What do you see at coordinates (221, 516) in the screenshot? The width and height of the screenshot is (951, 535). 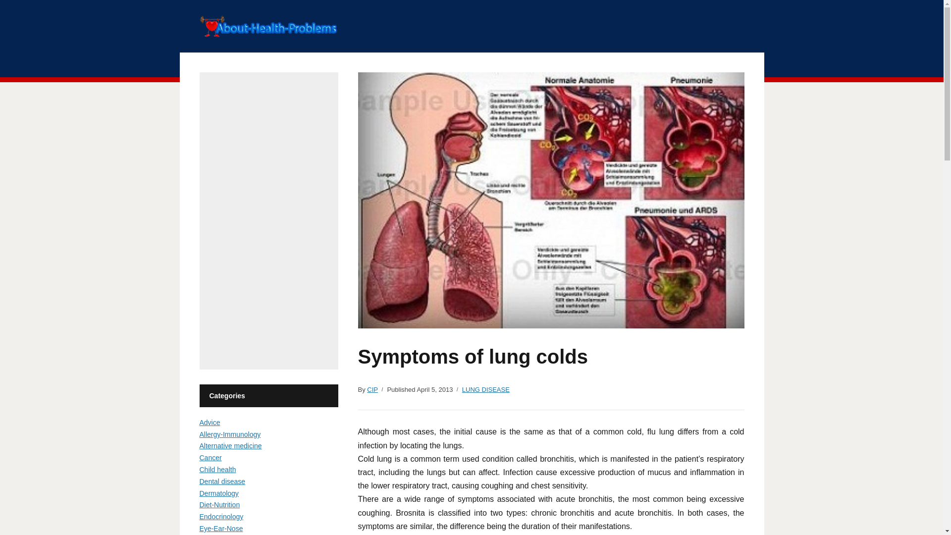 I see `Endocrinology` at bounding box center [221, 516].